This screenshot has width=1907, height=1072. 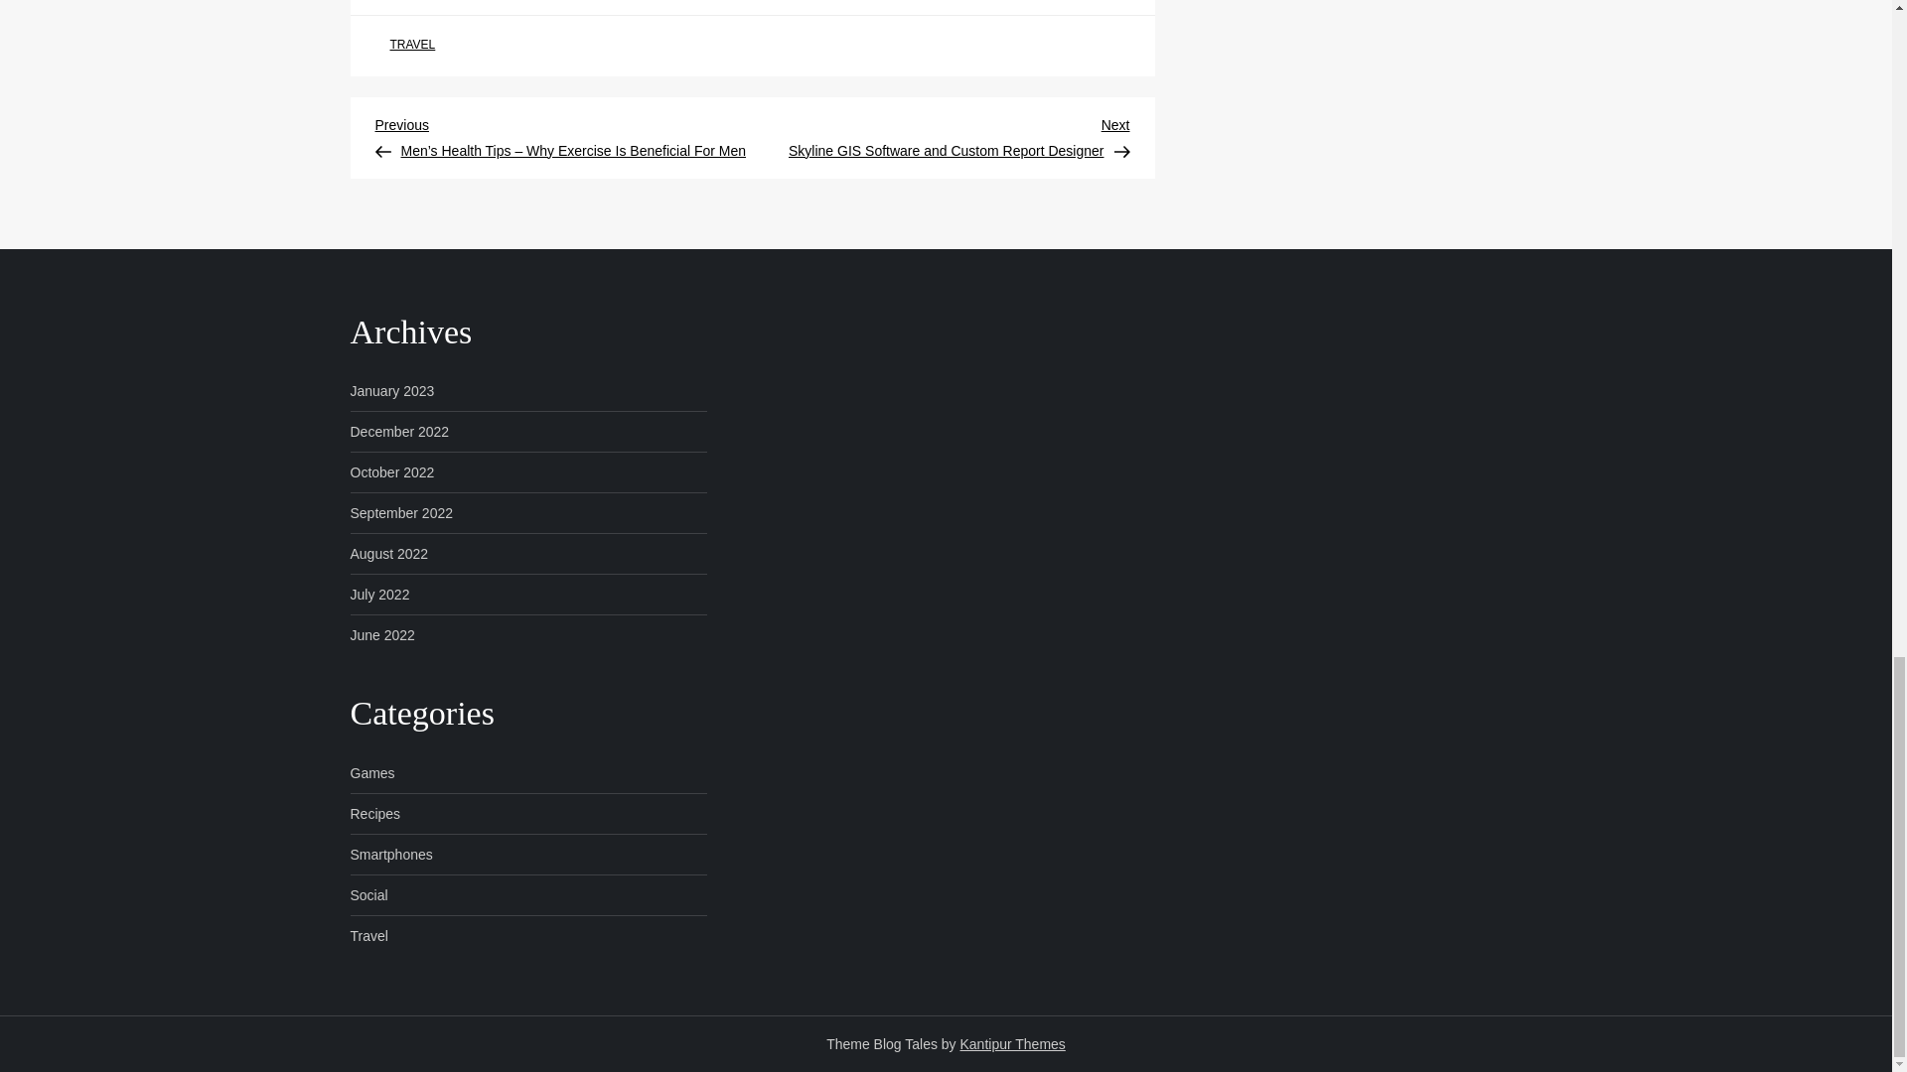 What do you see at coordinates (391, 391) in the screenshot?
I see `January 2023` at bounding box center [391, 391].